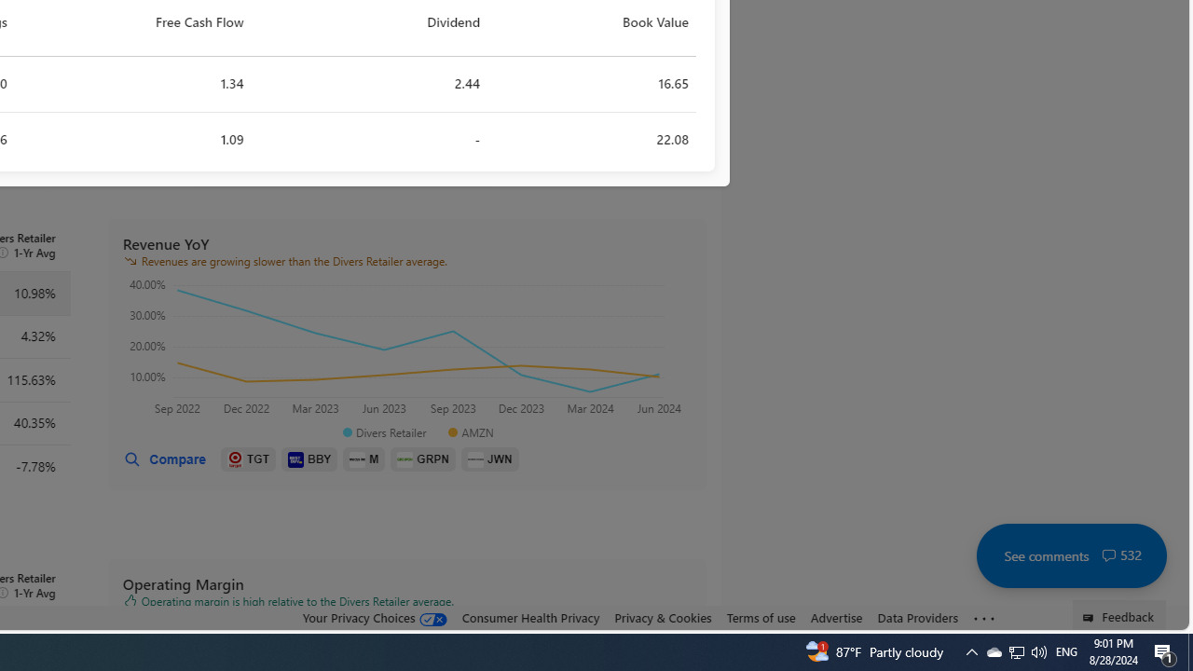 This screenshot has height=671, width=1193. I want to click on Data Providers, so click(917, 617).